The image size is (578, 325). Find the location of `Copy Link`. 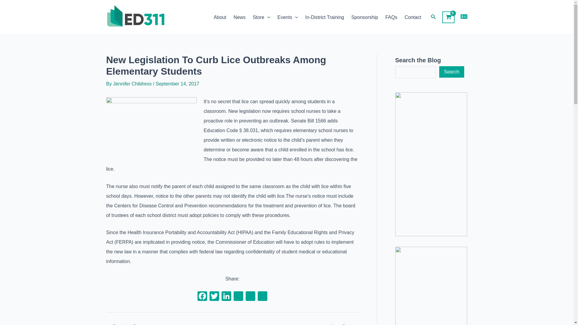

Copy Link is located at coordinates (238, 297).